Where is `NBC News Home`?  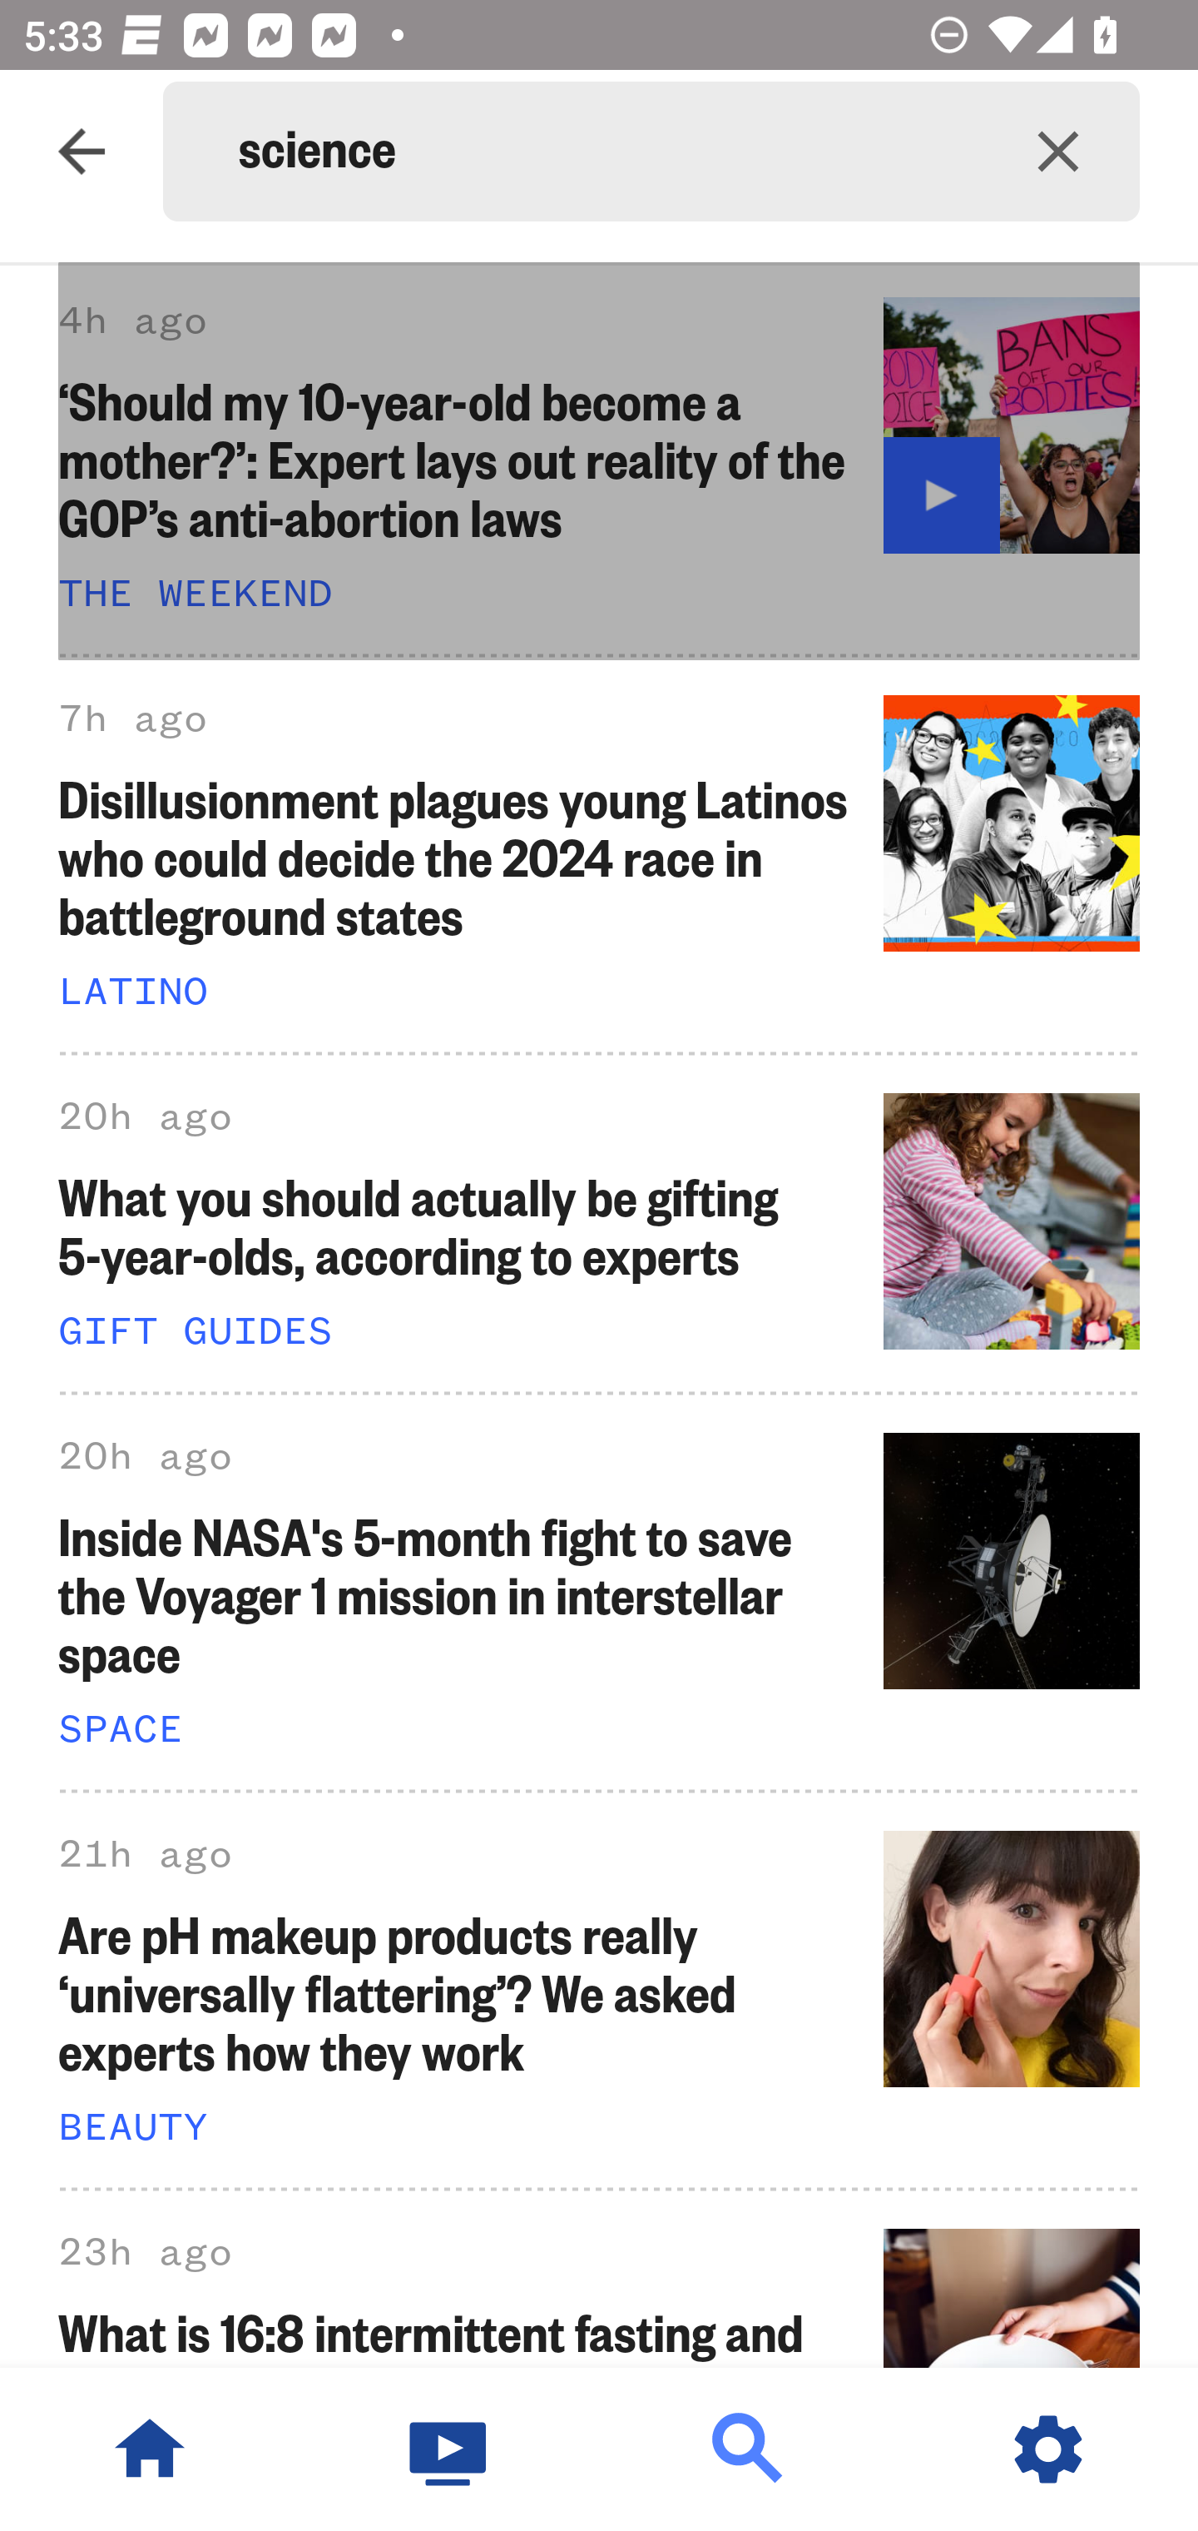
NBC News Home is located at coordinates (150, 2449).